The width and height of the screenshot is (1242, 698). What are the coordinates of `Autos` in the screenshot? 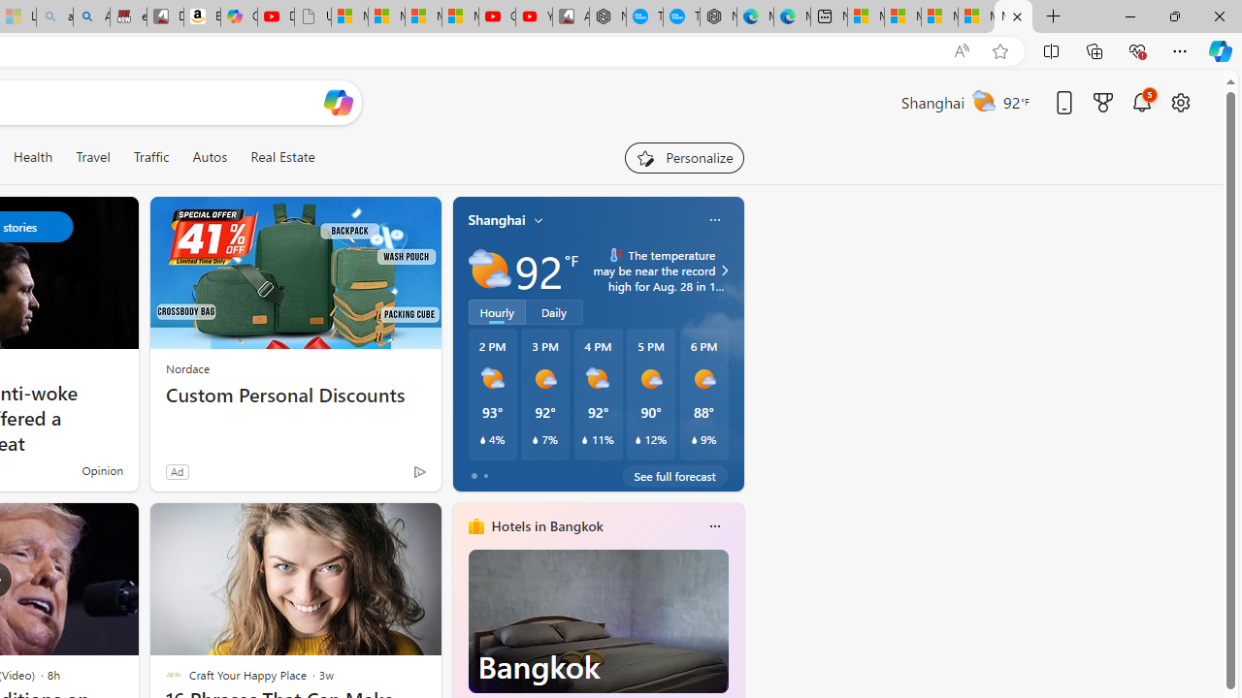 It's located at (210, 157).